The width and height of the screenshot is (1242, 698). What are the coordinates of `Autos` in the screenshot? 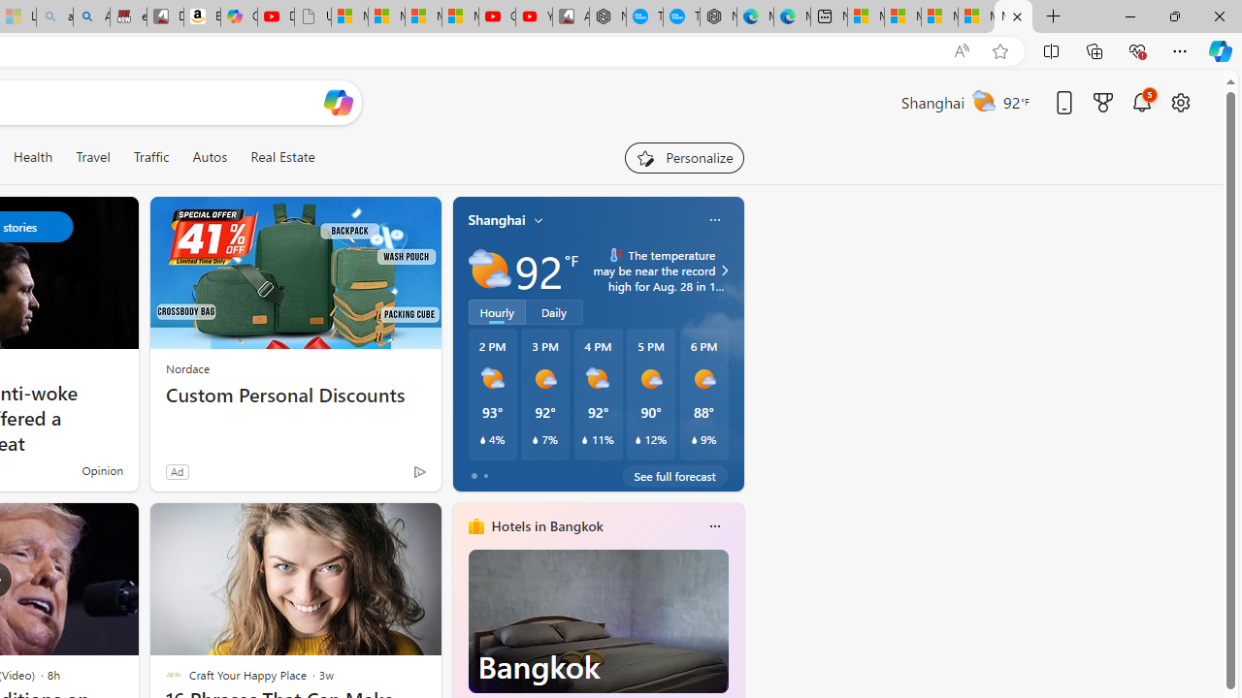 It's located at (210, 157).